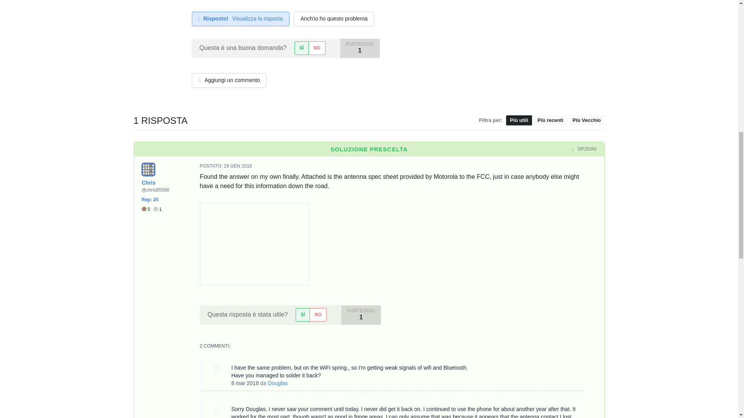 Image resolution: width=744 pixels, height=418 pixels. I want to click on NO, so click(318, 314).